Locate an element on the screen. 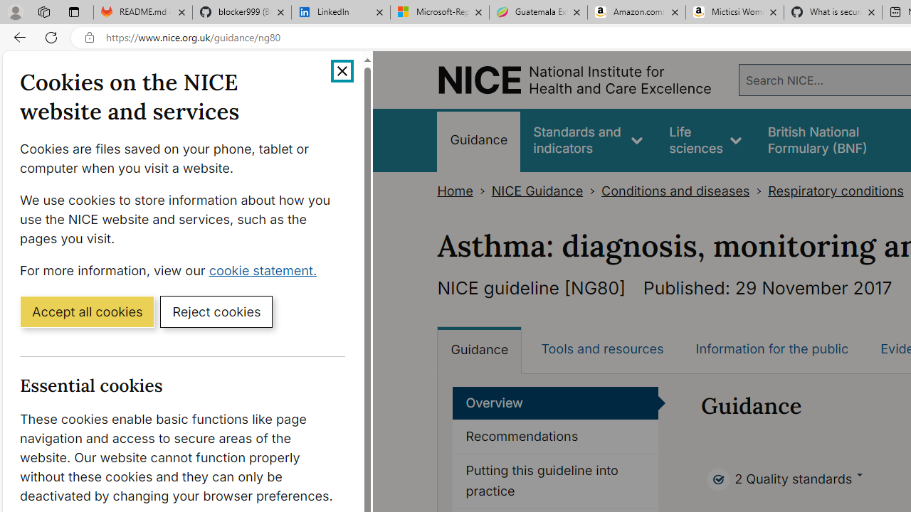 The image size is (911, 512). Conditions and diseases> is located at coordinates (685, 191).